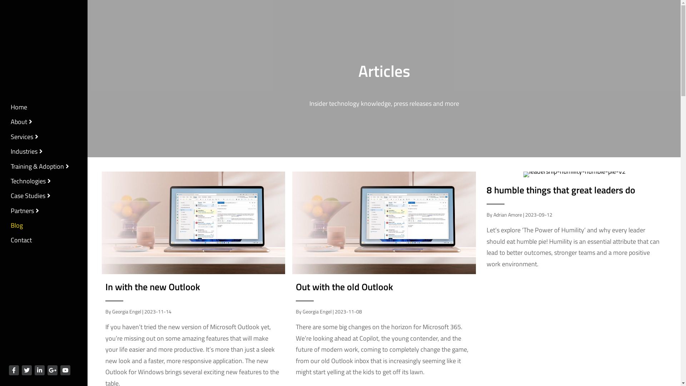  I want to click on Georgia Engel, so click(317, 312).